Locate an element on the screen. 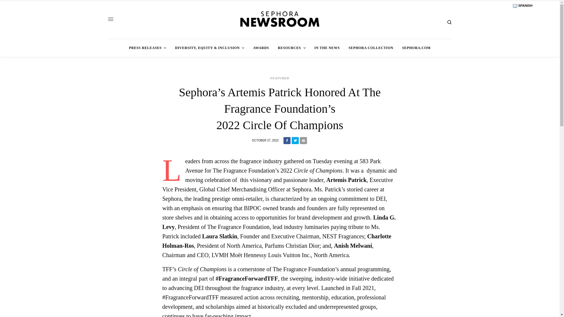 The height and width of the screenshot is (317, 564). Sephora Newsroom is located at coordinates (280, 19).